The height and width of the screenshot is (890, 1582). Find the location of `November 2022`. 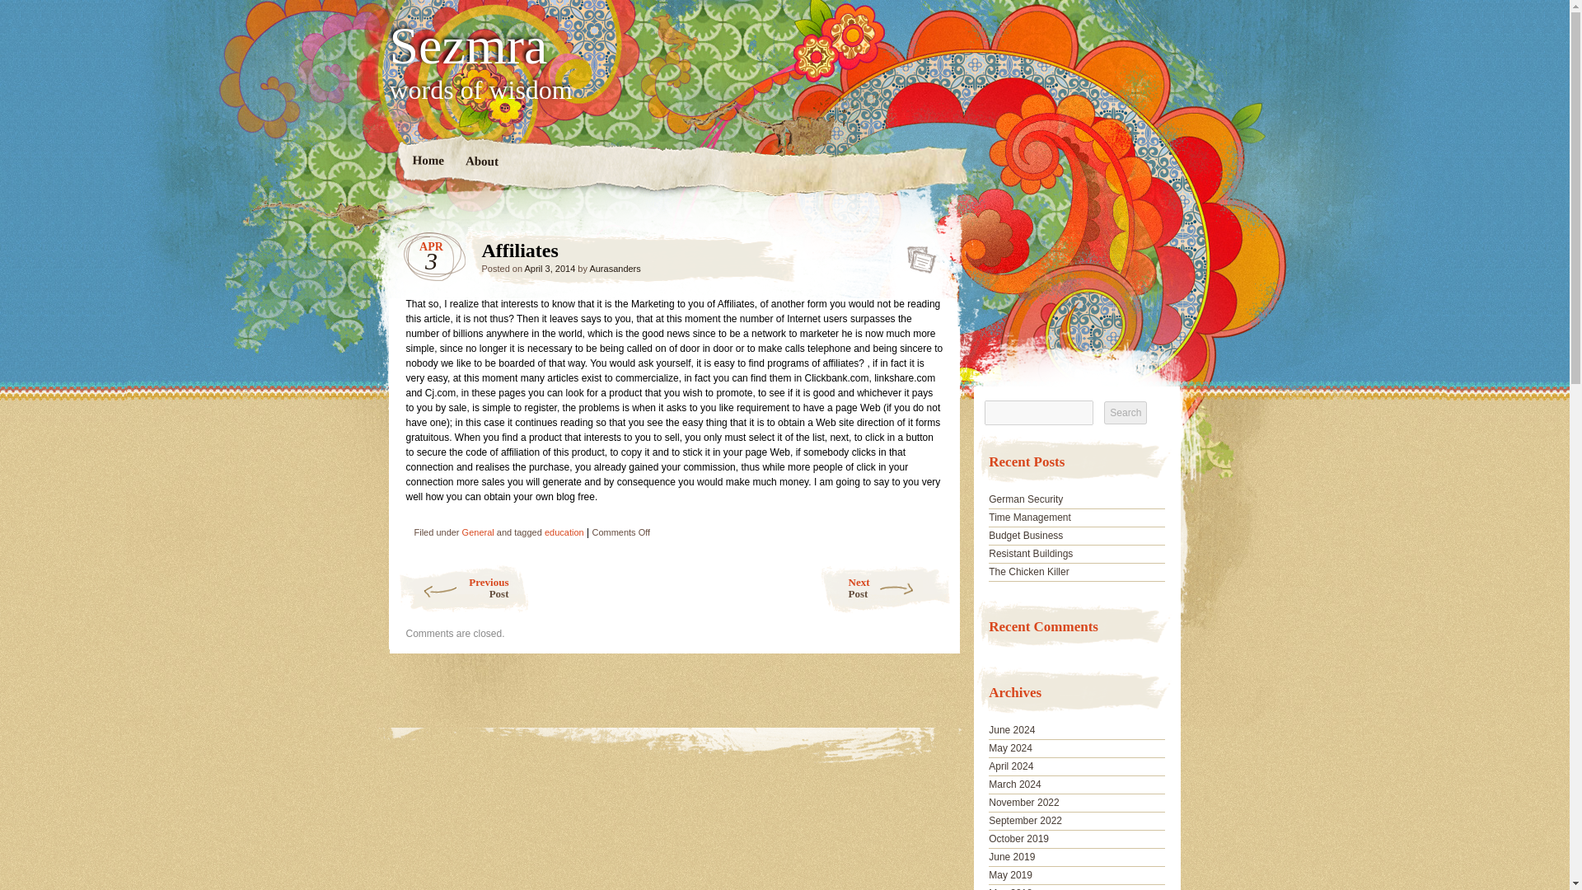

November 2022 is located at coordinates (1026, 499).